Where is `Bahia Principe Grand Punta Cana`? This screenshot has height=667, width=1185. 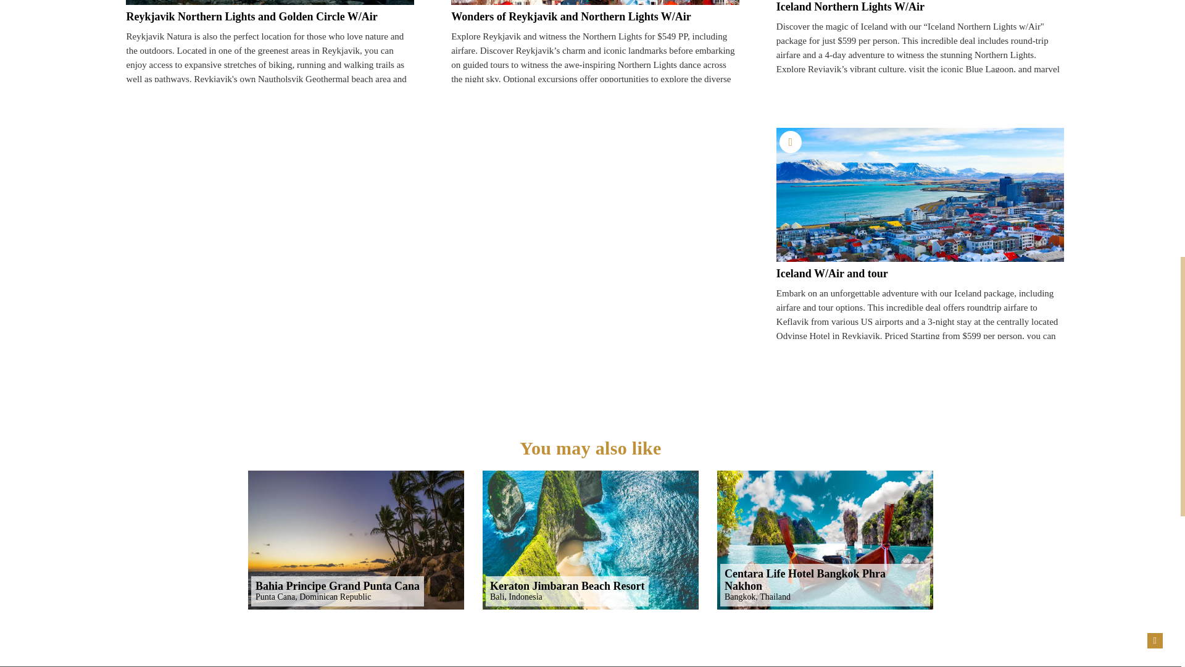
Bahia Principe Grand Punta Cana is located at coordinates (355, 540).